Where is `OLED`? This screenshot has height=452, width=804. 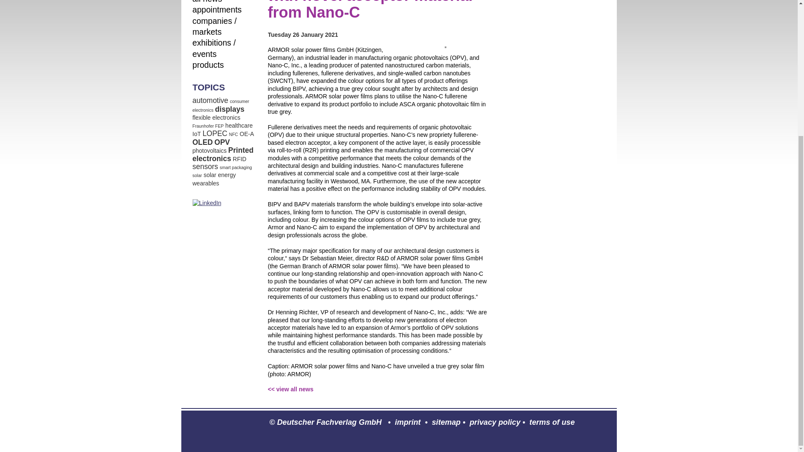 OLED is located at coordinates (203, 142).